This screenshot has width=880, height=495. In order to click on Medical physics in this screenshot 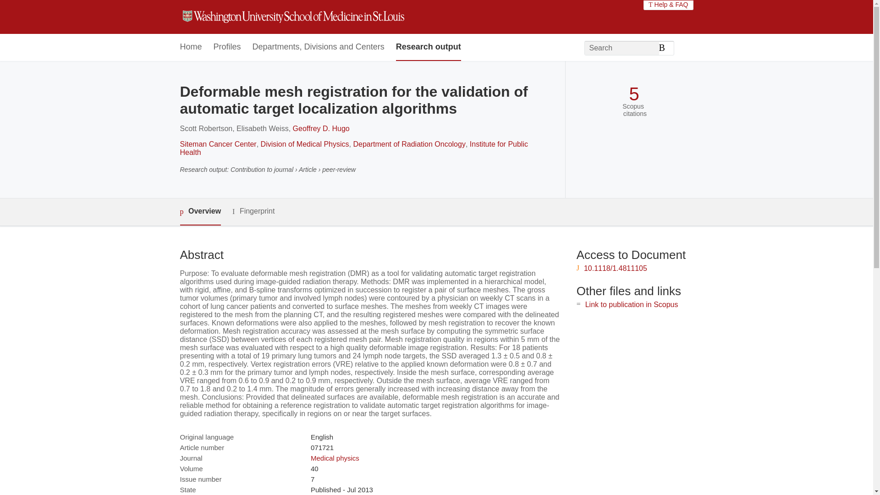, I will do `click(335, 458)`.